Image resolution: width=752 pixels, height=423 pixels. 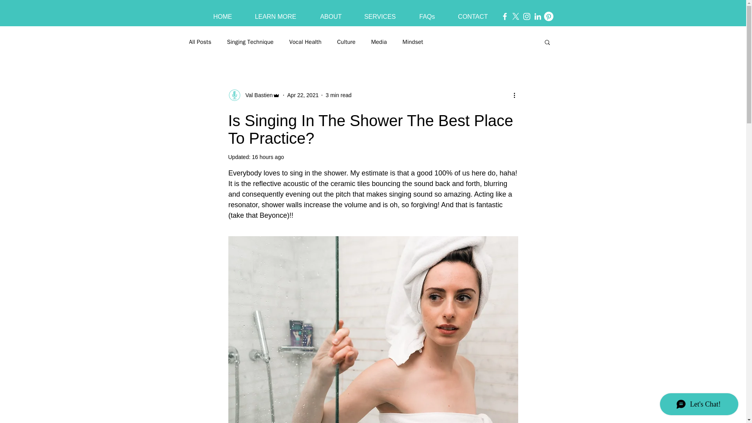 I want to click on Mindset, so click(x=413, y=42).